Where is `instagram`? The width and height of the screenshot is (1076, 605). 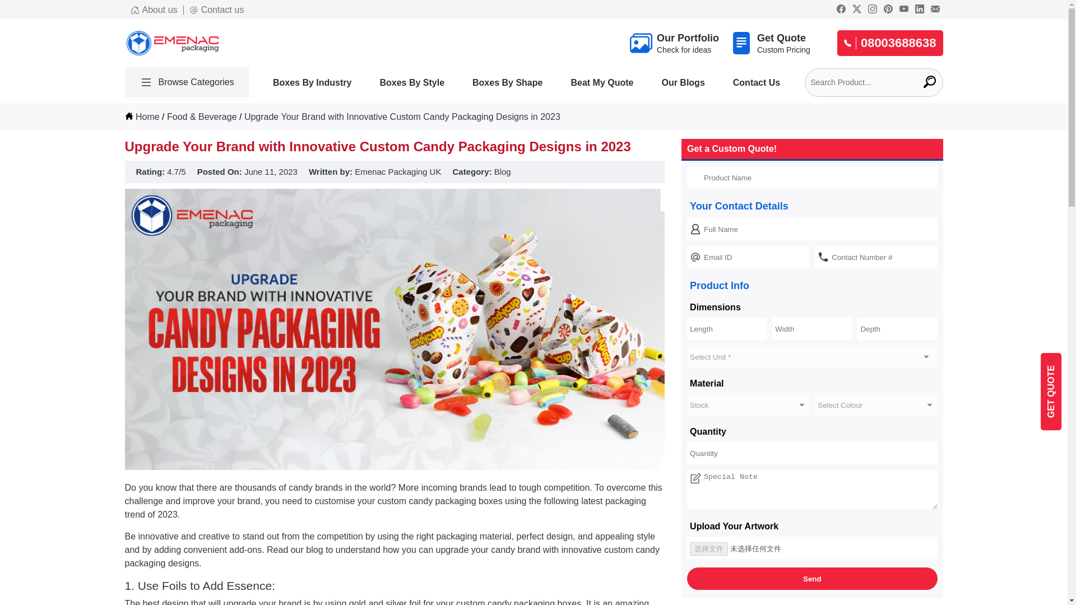
instagram is located at coordinates (872, 10).